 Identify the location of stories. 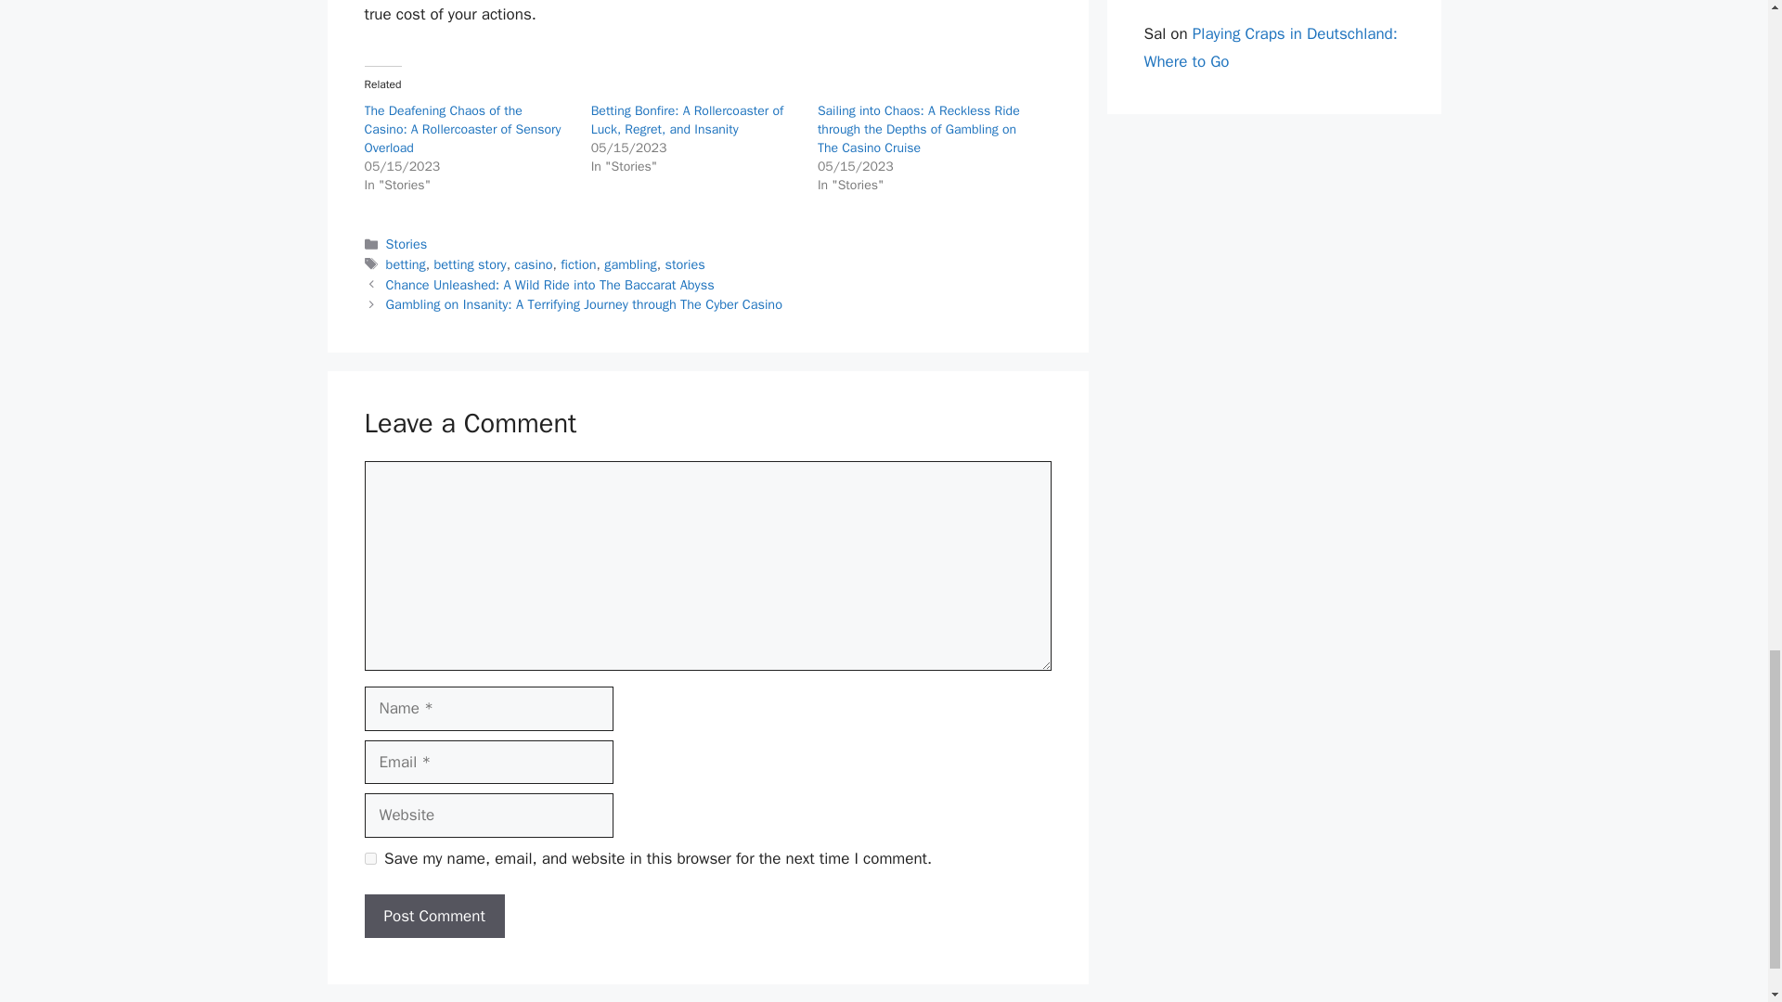
(684, 263).